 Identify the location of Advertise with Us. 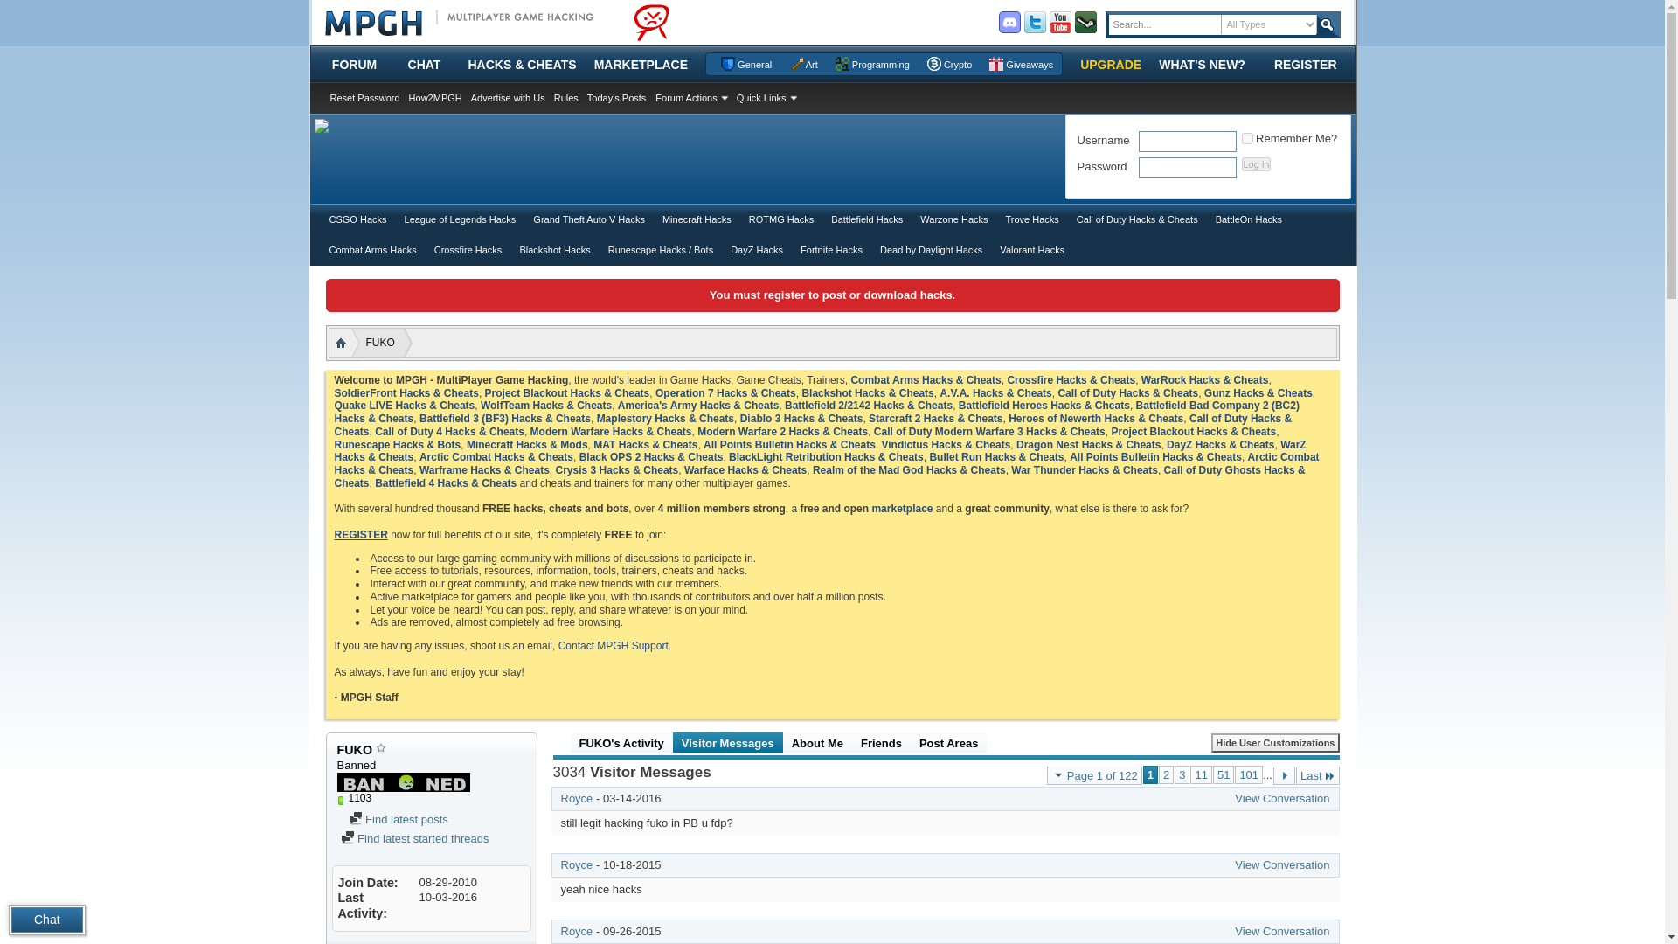
(508, 97).